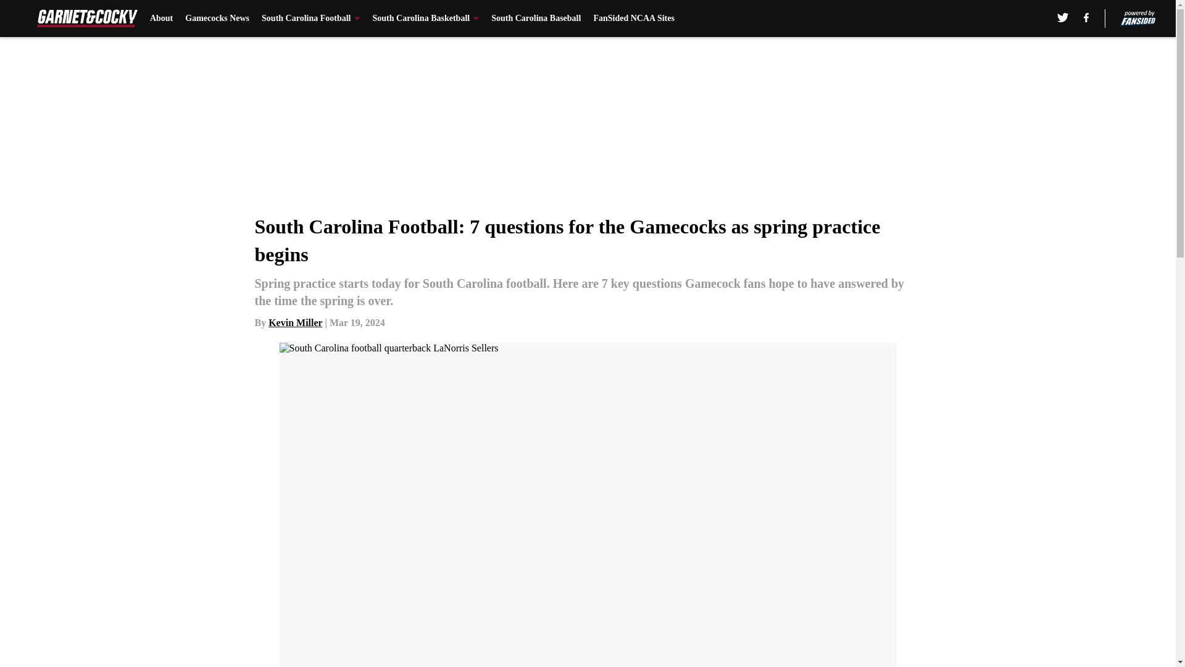  What do you see at coordinates (162, 19) in the screenshot?
I see `About` at bounding box center [162, 19].